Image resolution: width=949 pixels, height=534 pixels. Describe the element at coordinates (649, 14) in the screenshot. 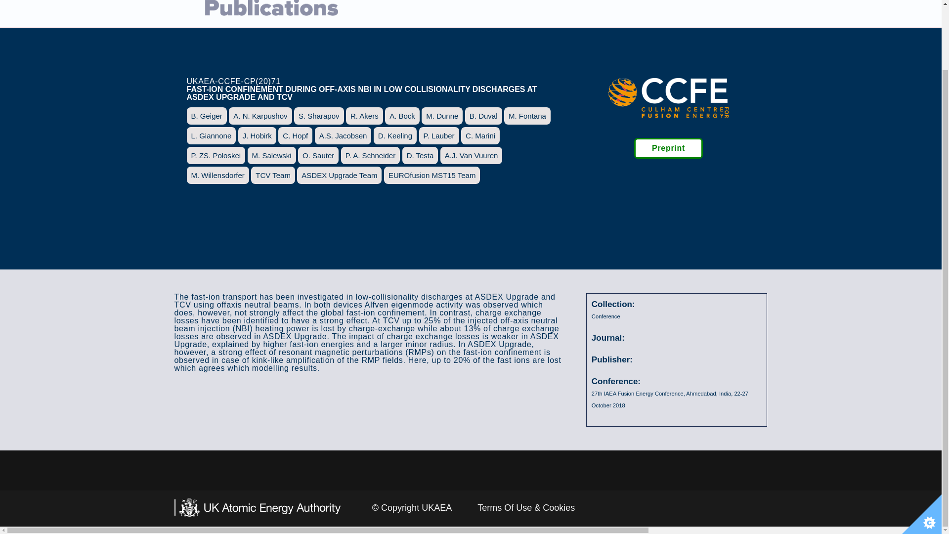

I see `Publications` at that location.